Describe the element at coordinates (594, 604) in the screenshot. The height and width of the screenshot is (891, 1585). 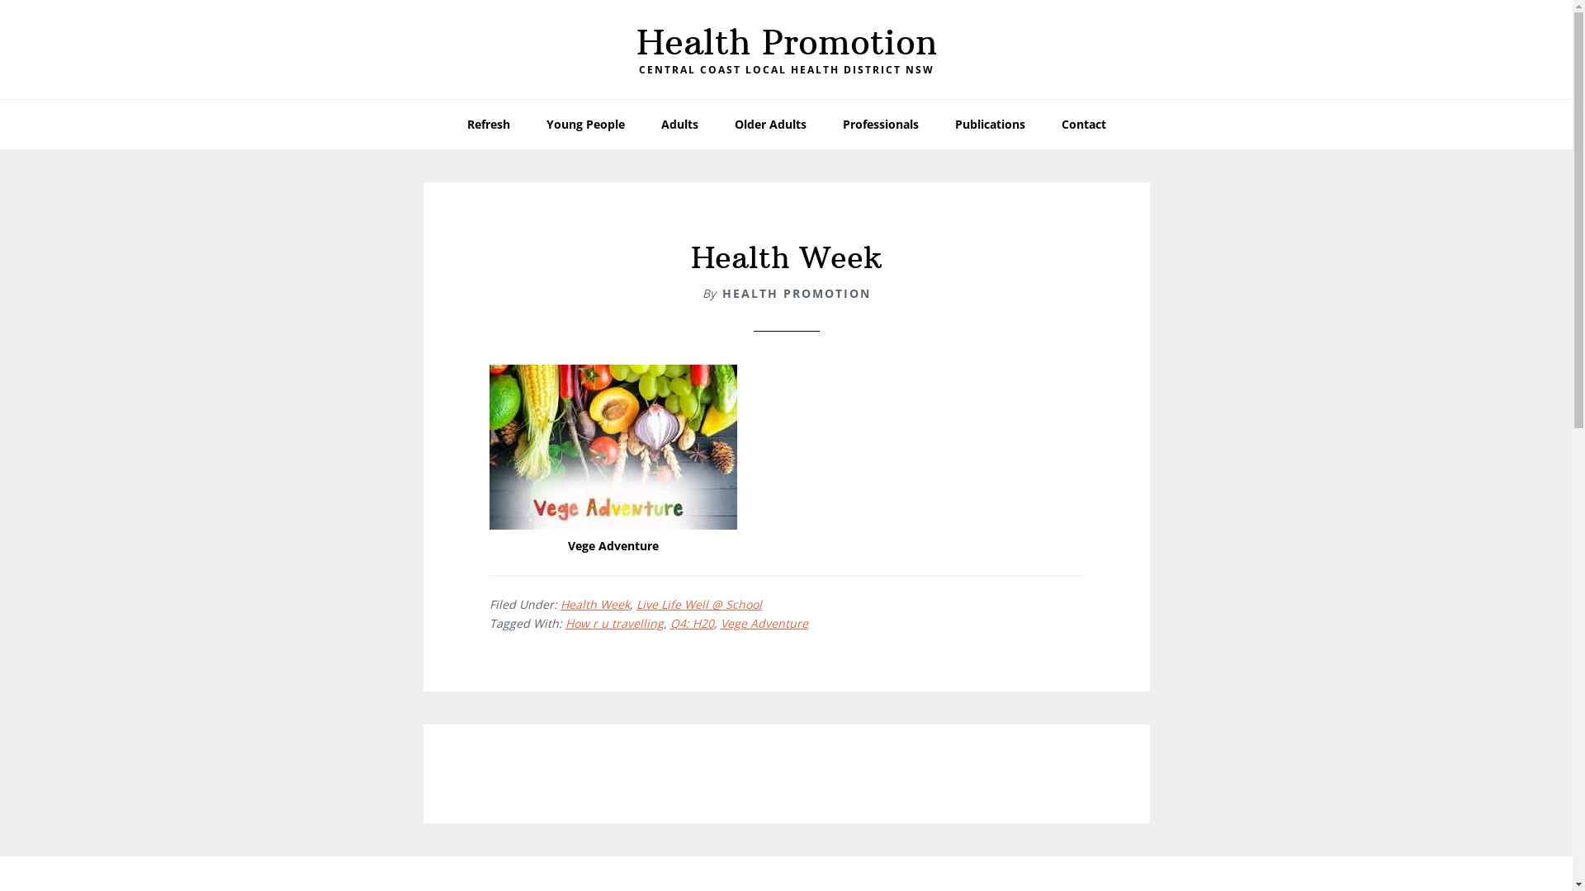
I see `Health Week` at that location.